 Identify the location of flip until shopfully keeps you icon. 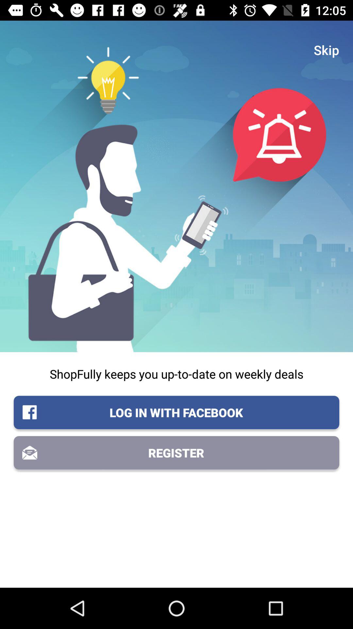
(176, 374).